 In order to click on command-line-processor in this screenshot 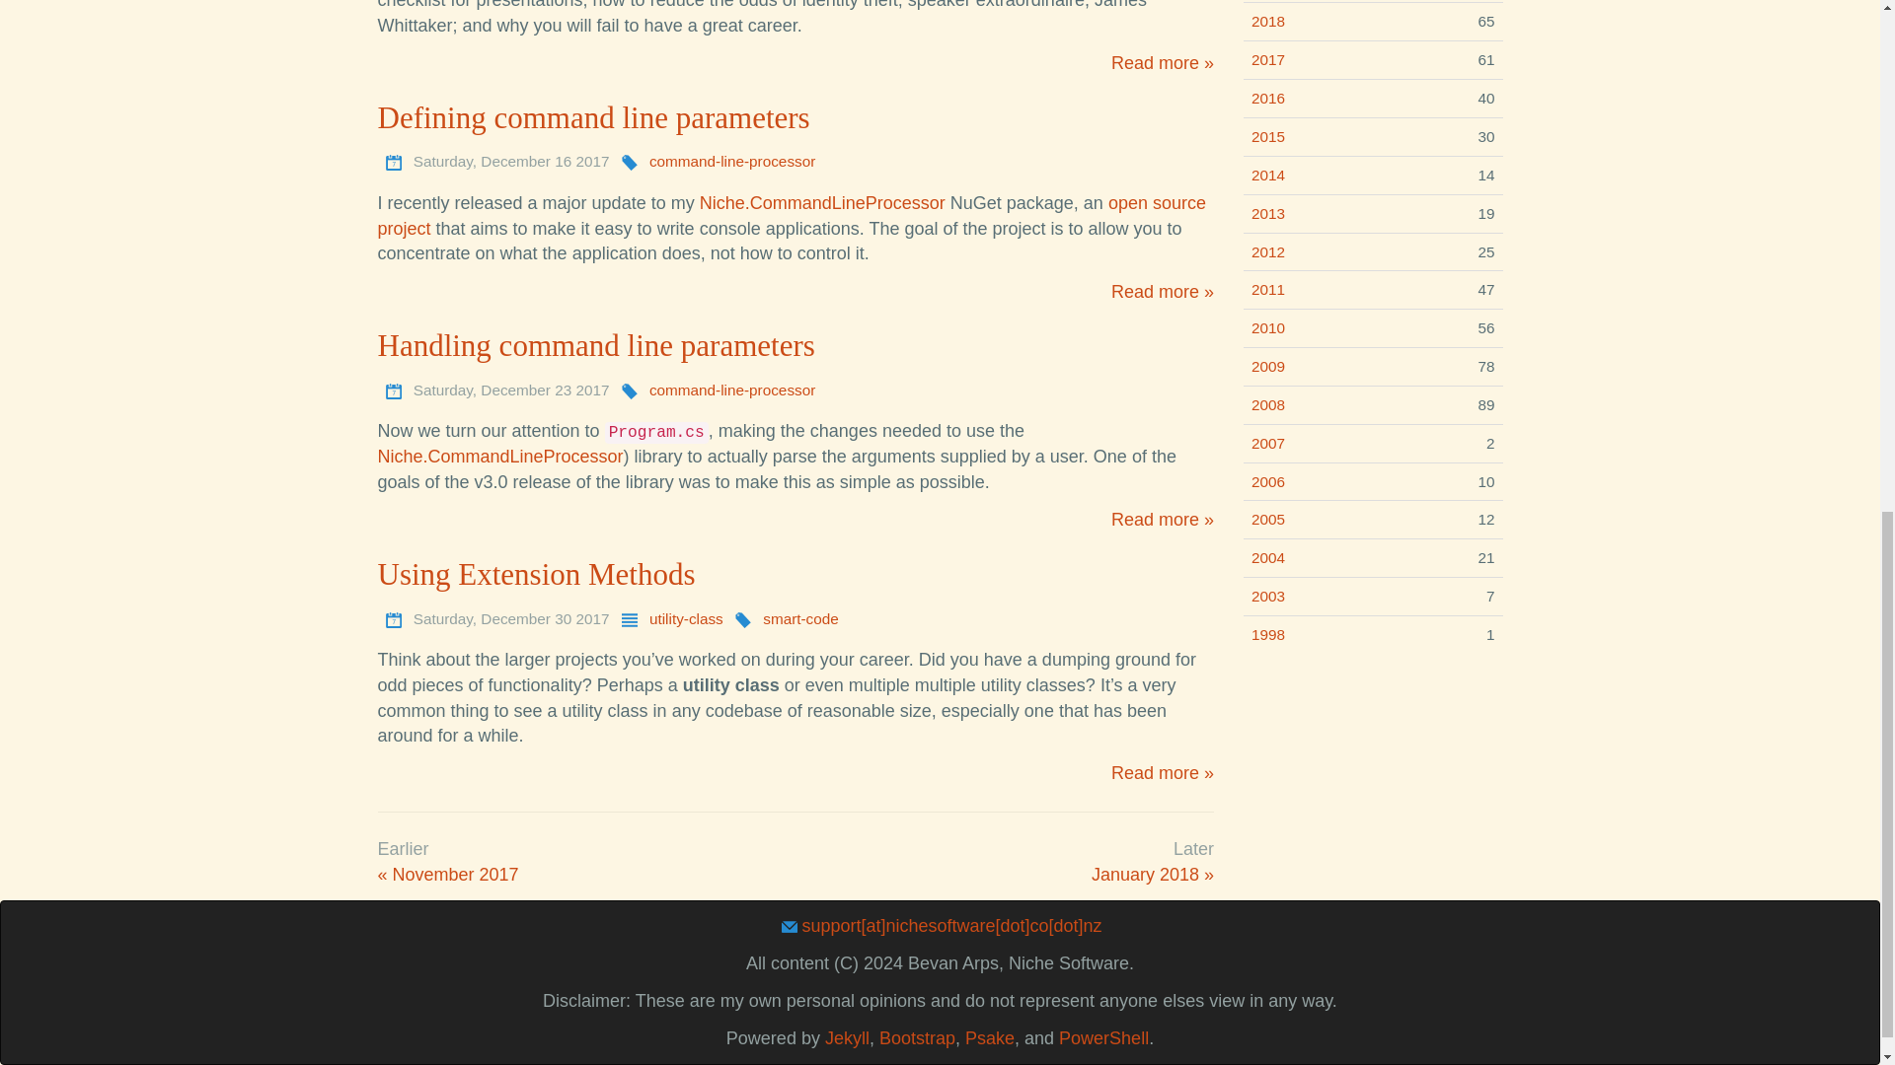, I will do `click(732, 389)`.